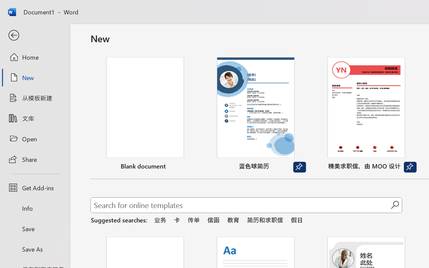  Describe the element at coordinates (35, 208) in the screenshot. I see `Info` at that location.